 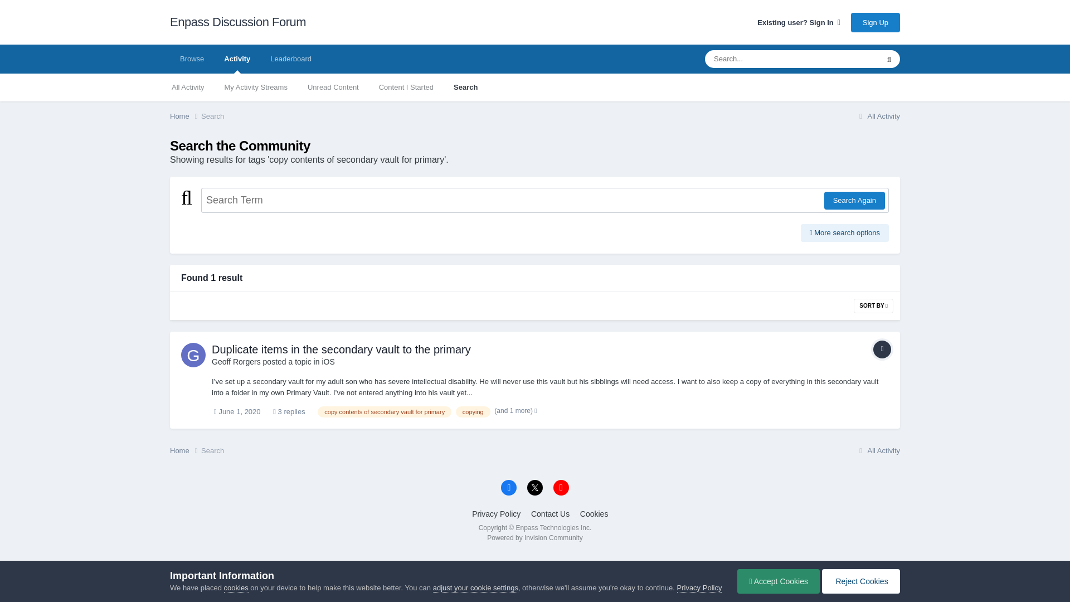 What do you see at coordinates (875, 22) in the screenshot?
I see `Sign Up` at bounding box center [875, 22].